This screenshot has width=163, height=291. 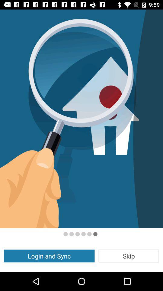 What do you see at coordinates (129, 256) in the screenshot?
I see `jump until skip item` at bounding box center [129, 256].